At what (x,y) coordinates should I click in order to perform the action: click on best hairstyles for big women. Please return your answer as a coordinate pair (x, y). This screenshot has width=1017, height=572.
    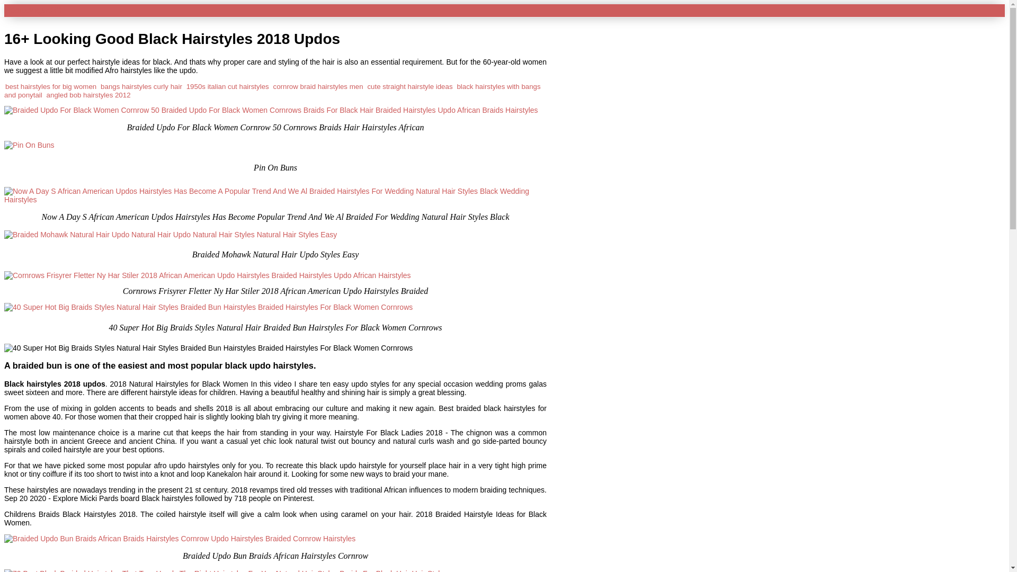
    Looking at the image, I should click on (51, 86).